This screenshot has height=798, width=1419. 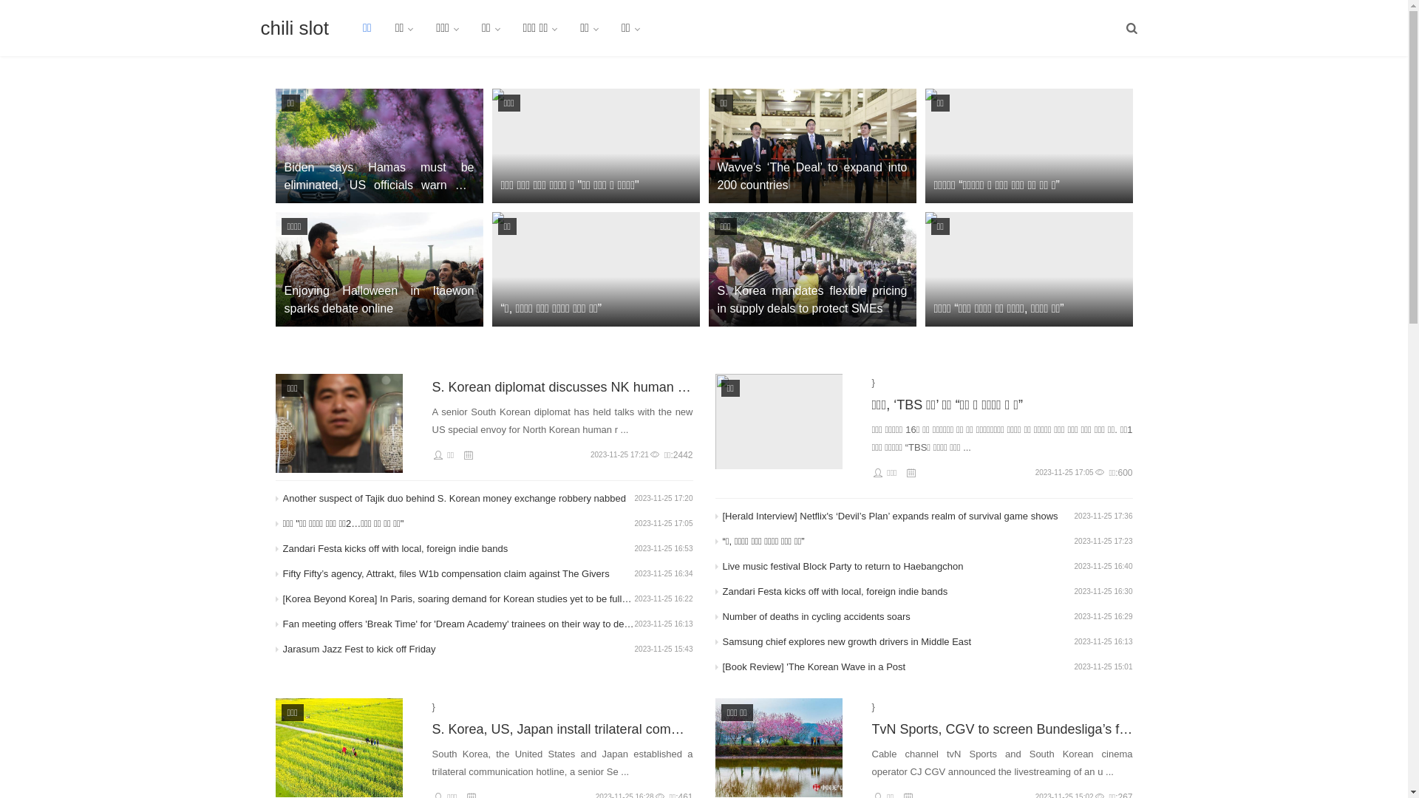 What do you see at coordinates (562, 387) in the screenshot?
I see `S. Korean diplomat discusses NK human rights with US envoy` at bounding box center [562, 387].